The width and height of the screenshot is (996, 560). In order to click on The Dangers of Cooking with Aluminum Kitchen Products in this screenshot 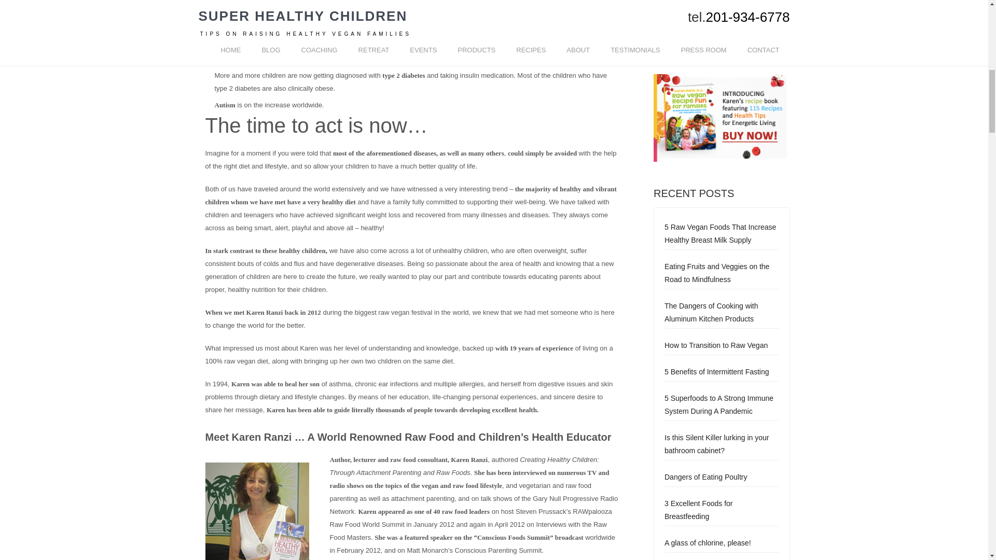, I will do `click(711, 312)`.